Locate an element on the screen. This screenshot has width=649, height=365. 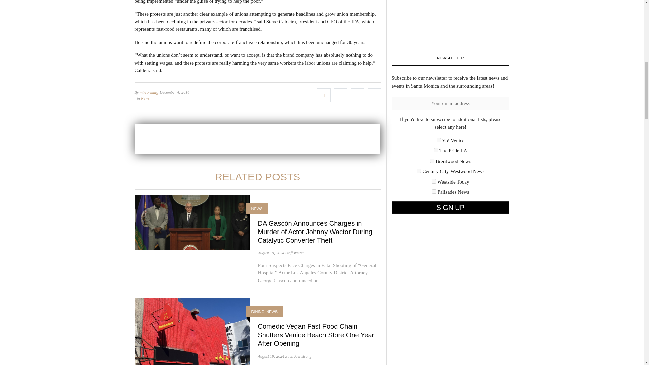
Posts by mirrormmg is located at coordinates (149, 92).